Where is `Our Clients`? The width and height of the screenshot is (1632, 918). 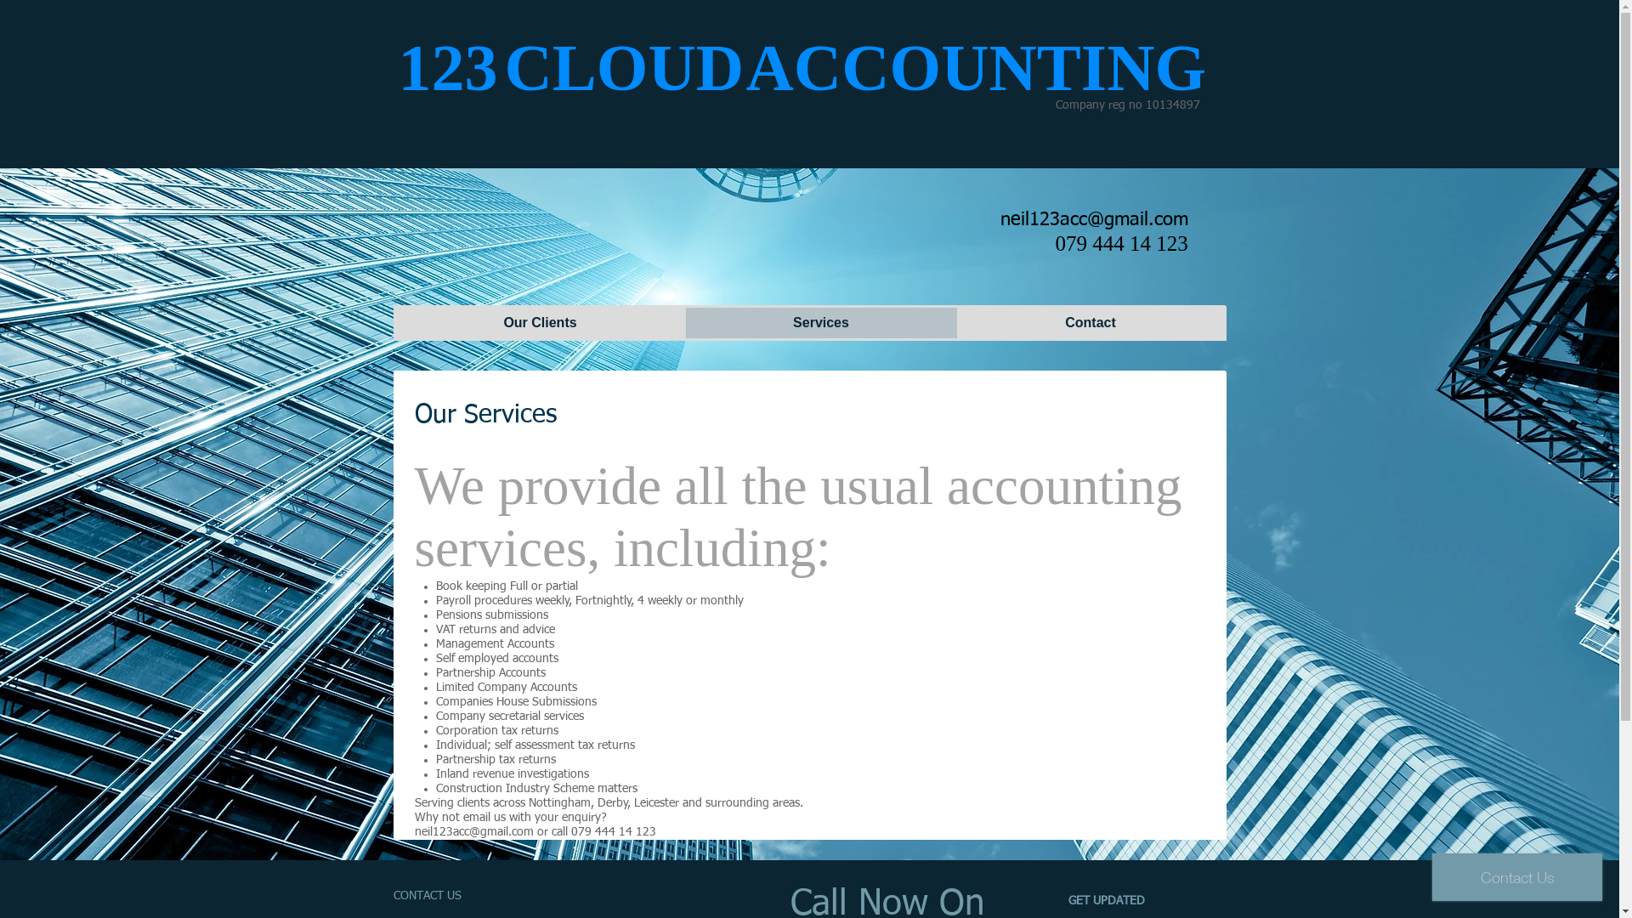 Our Clients is located at coordinates (541, 323).